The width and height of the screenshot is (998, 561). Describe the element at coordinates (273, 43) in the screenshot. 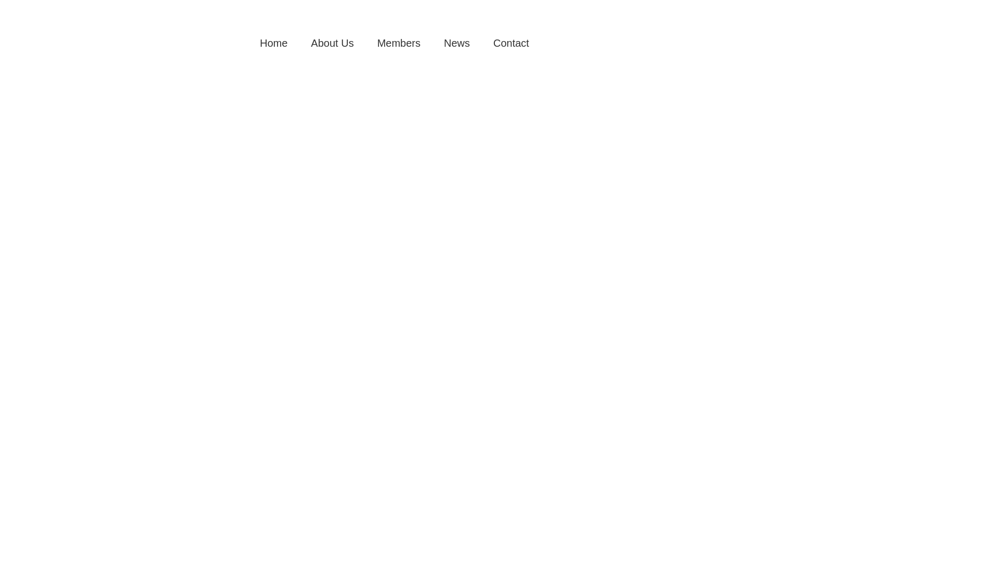

I see `Home` at that location.